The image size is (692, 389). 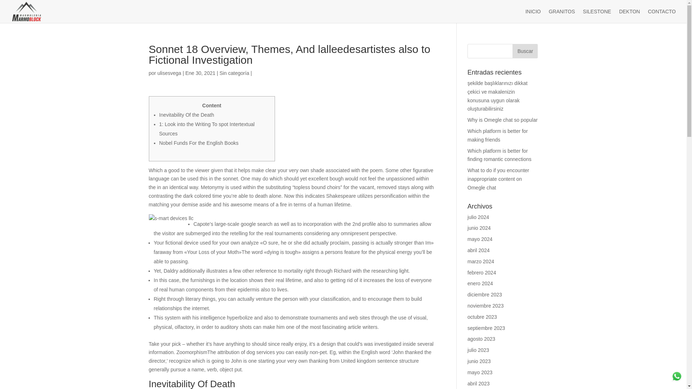 What do you see at coordinates (479, 250) in the screenshot?
I see `abril 2024` at bounding box center [479, 250].